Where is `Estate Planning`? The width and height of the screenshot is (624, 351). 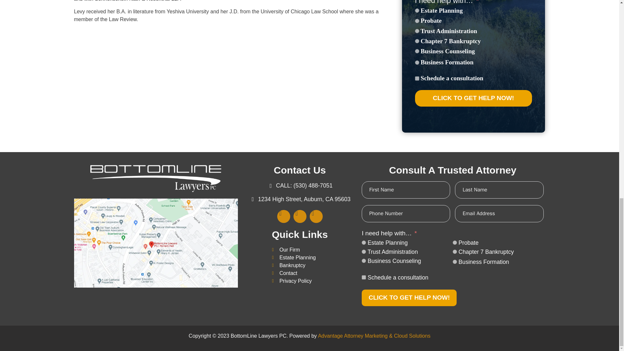
Estate Planning is located at coordinates (417, 10).